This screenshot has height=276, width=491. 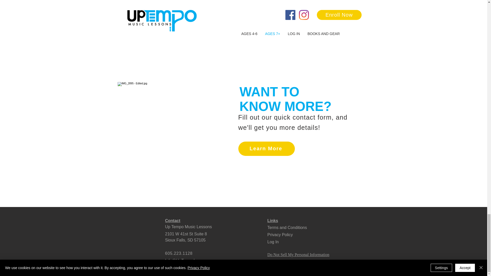 What do you see at coordinates (188, 227) in the screenshot?
I see `Up Tempo Music Lessons` at bounding box center [188, 227].